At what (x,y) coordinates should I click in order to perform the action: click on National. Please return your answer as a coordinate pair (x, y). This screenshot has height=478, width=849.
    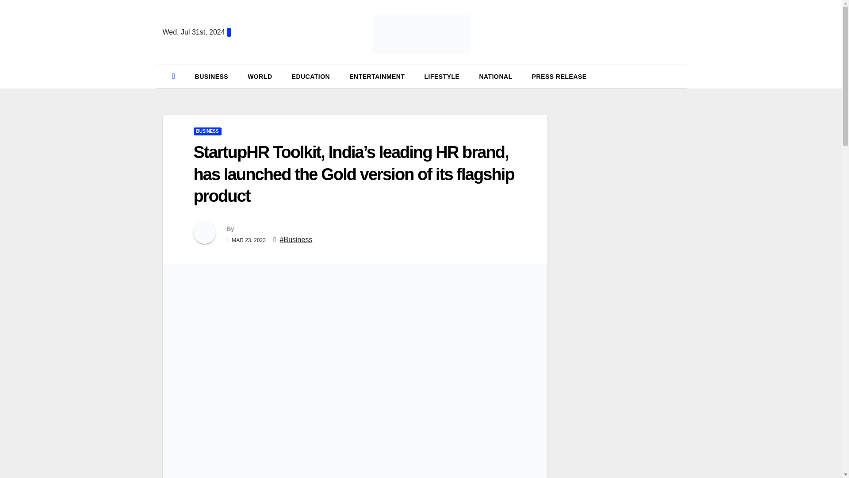
    Looking at the image, I should click on (495, 76).